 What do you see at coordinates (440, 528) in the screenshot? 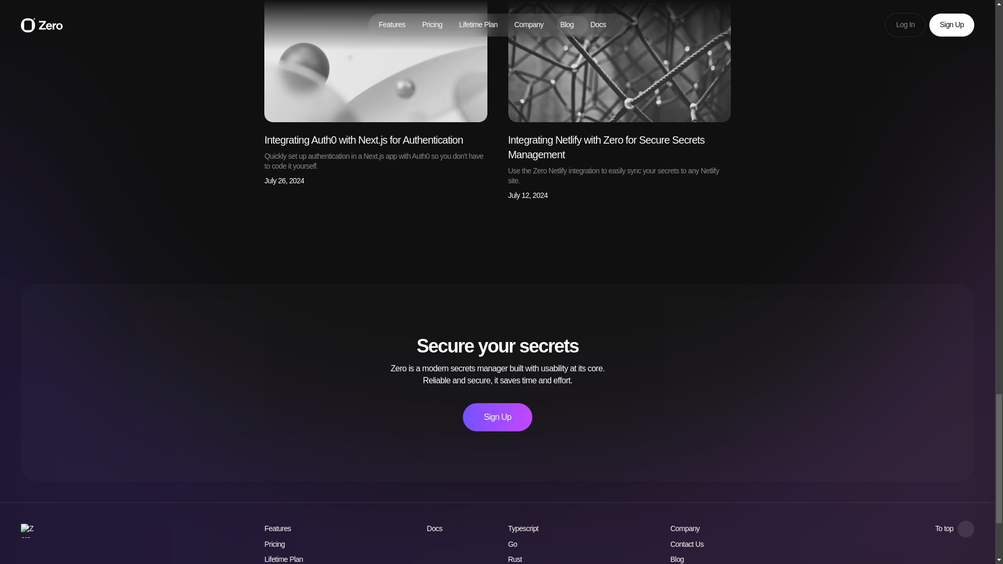
I see `Features` at bounding box center [440, 528].